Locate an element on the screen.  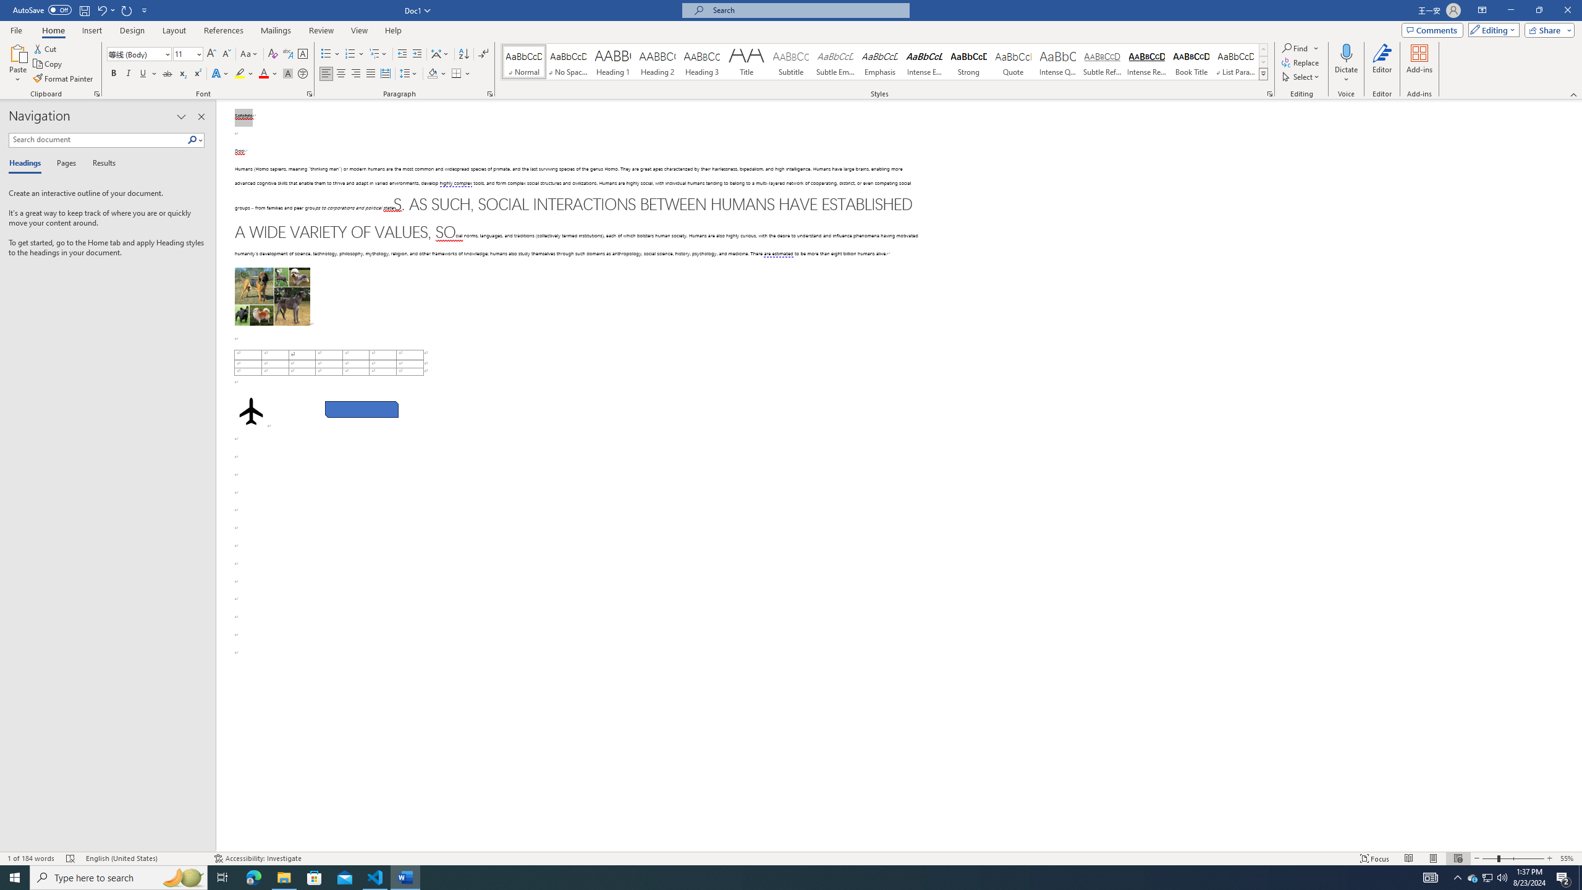
Shading is located at coordinates (438, 74).